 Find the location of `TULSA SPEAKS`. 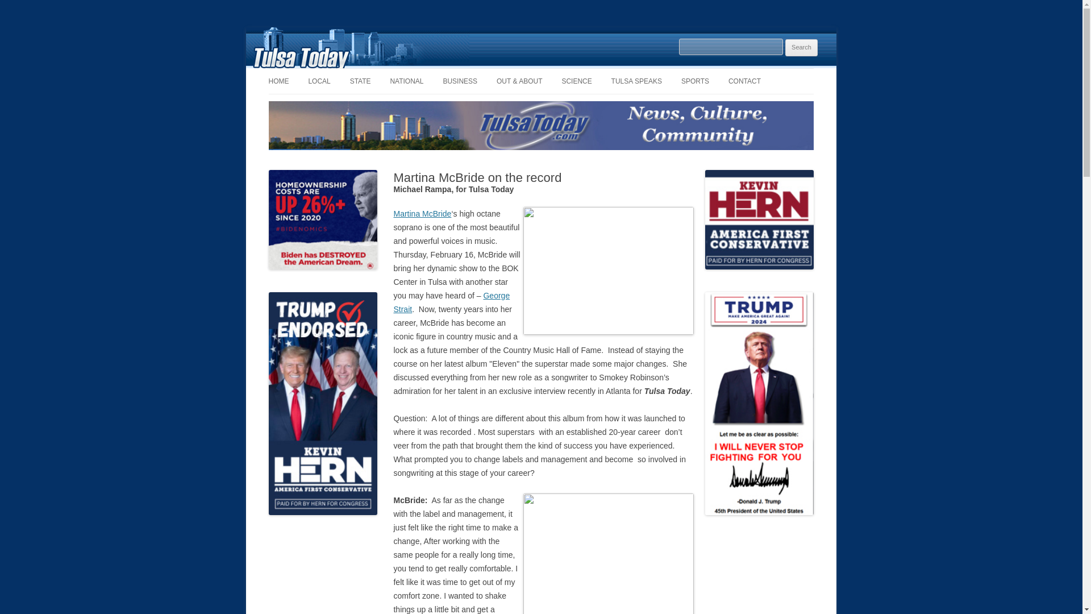

TULSA SPEAKS is located at coordinates (636, 81).